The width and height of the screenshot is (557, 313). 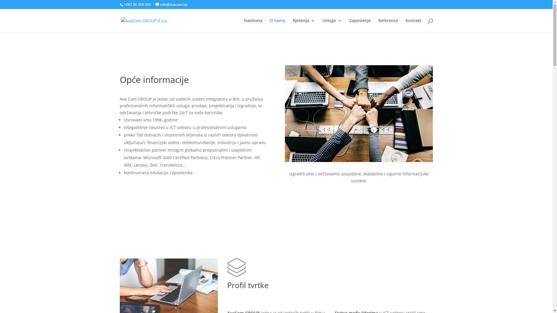 What do you see at coordinates (332, 26) in the screenshot?
I see `Usluge` at bounding box center [332, 26].